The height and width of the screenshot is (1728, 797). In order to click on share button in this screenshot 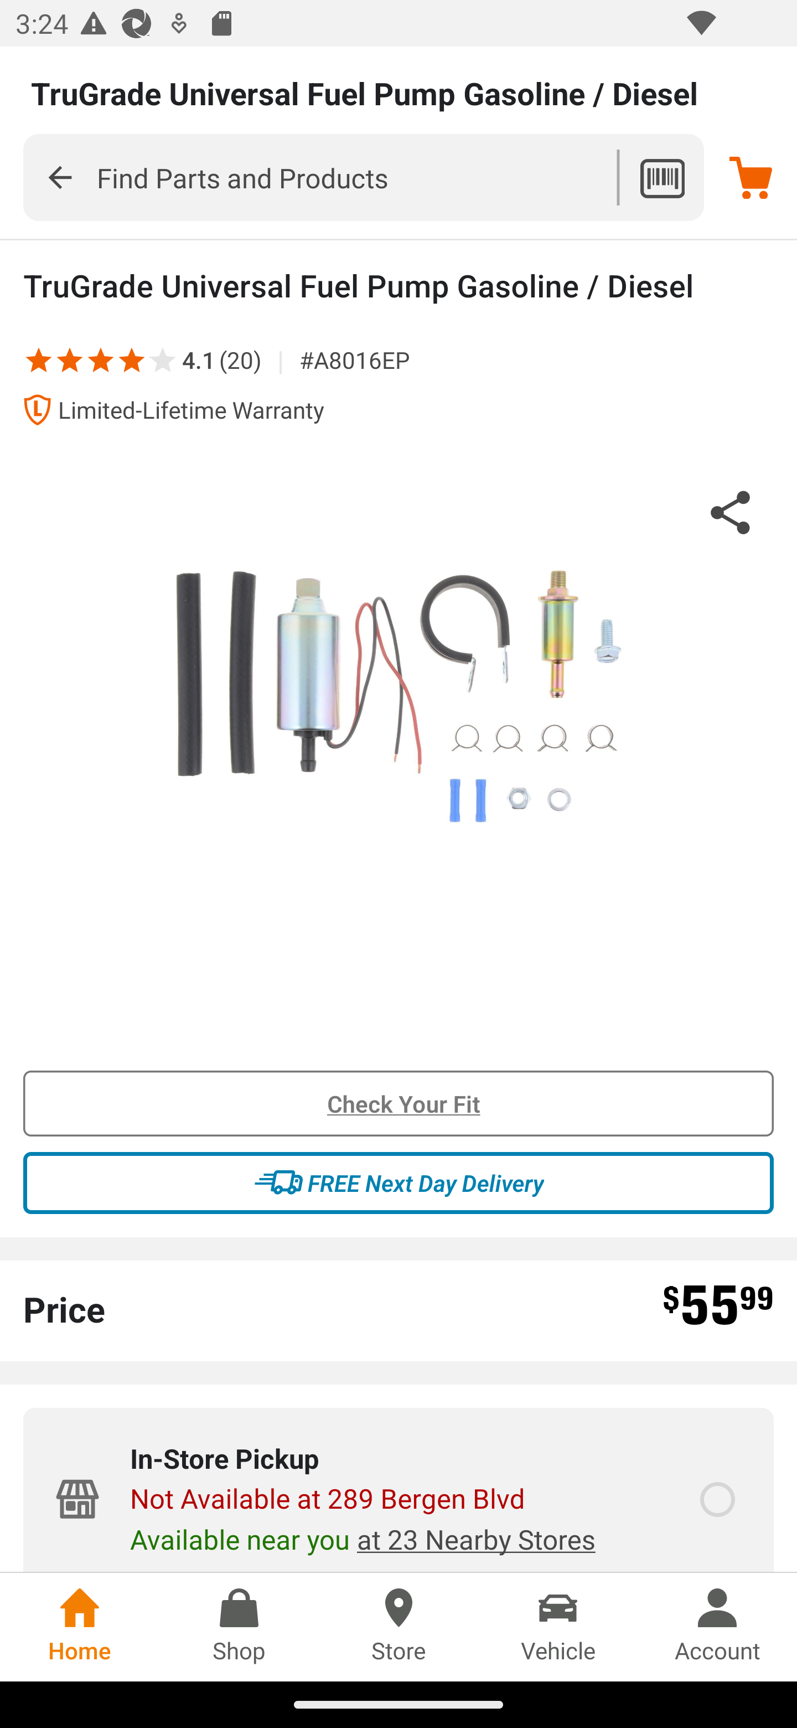, I will do `click(731, 516)`.